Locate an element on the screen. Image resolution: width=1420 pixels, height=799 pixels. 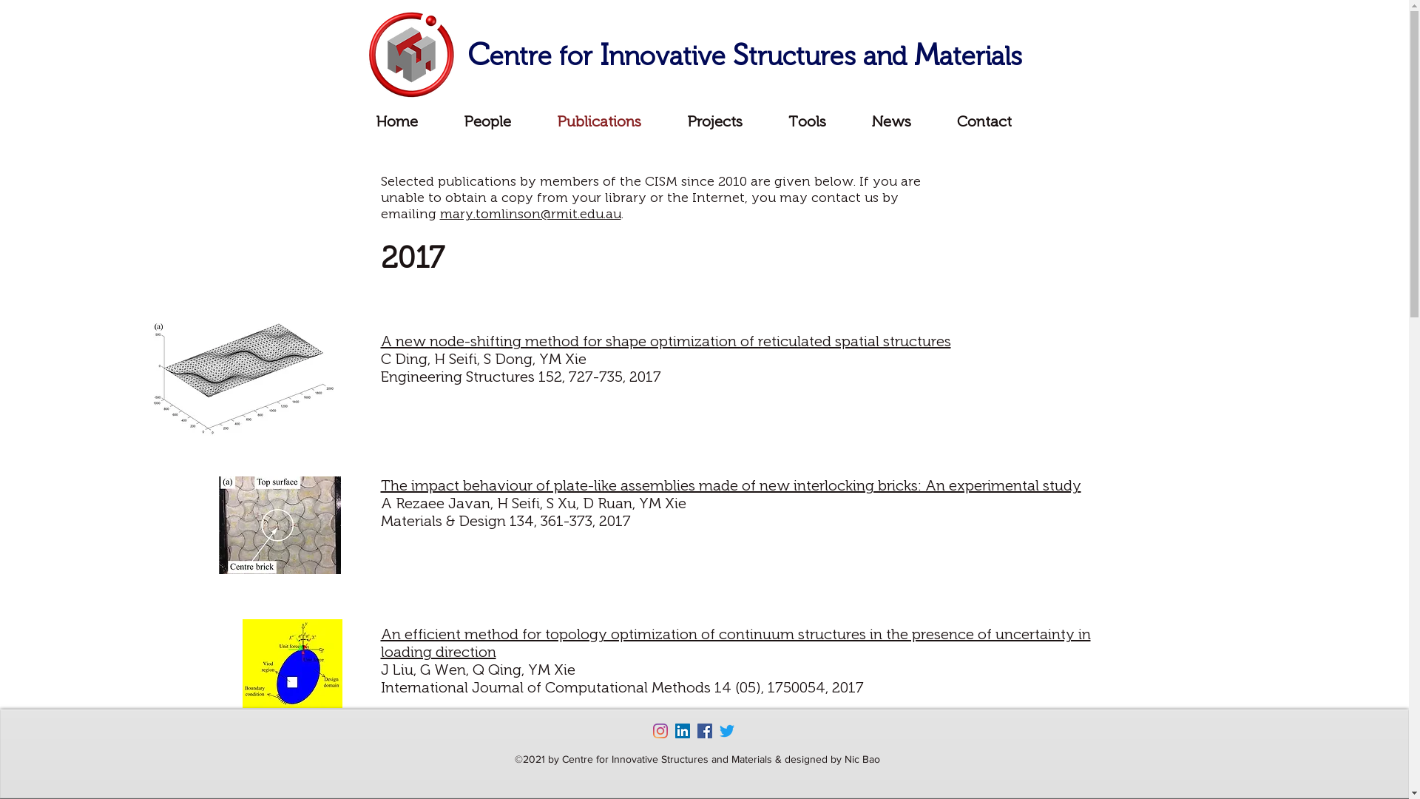
Tools is located at coordinates (808, 121).